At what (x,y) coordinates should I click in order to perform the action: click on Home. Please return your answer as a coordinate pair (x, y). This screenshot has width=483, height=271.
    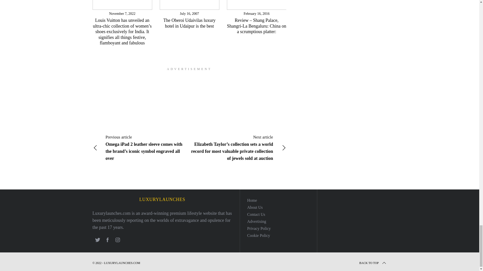
    Looking at the image, I should click on (252, 200).